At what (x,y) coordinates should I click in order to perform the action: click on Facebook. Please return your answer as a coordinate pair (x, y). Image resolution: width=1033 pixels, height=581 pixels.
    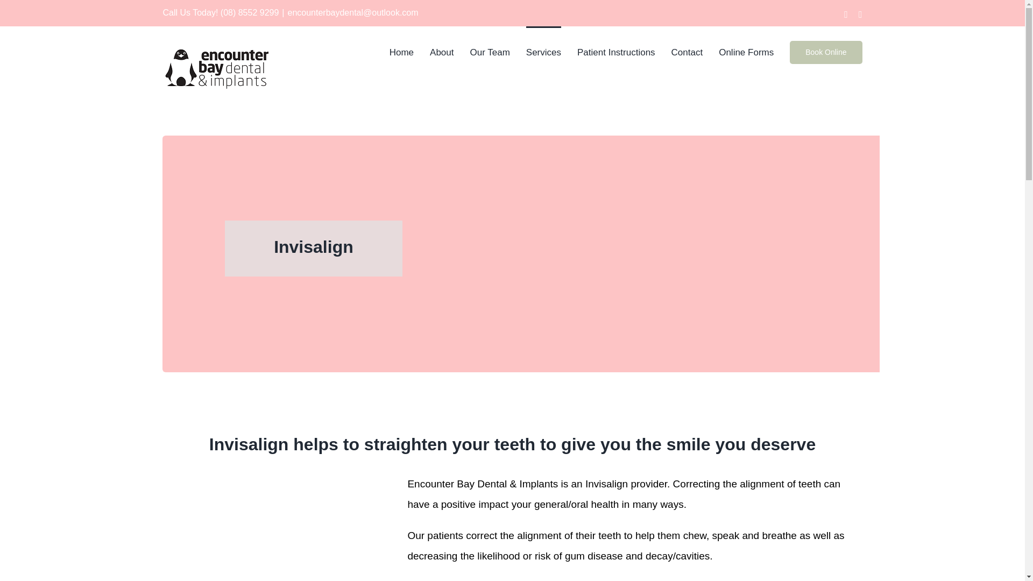
    Looking at the image, I should click on (846, 14).